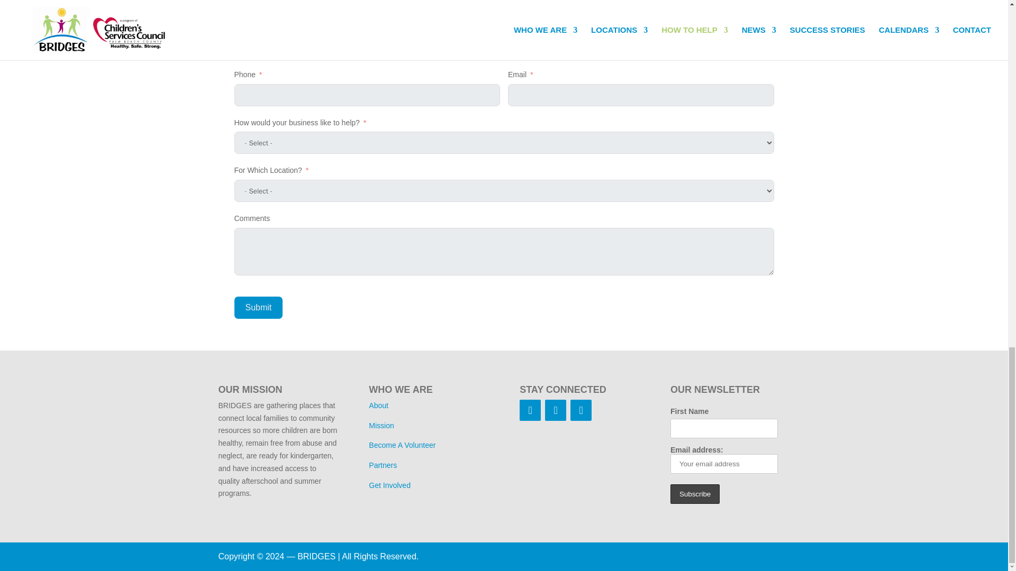 This screenshot has height=571, width=1016. Describe the element at coordinates (555, 410) in the screenshot. I see `Twitter` at that location.